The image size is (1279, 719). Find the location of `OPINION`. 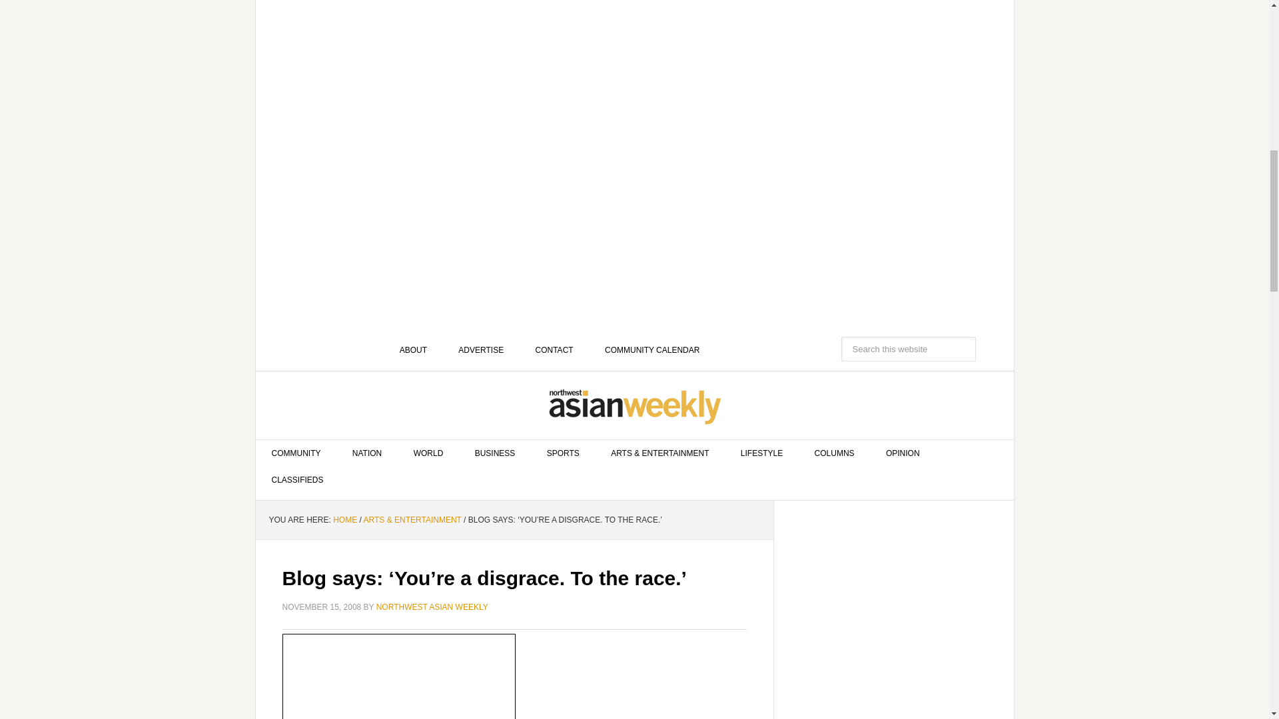

OPINION is located at coordinates (903, 453).